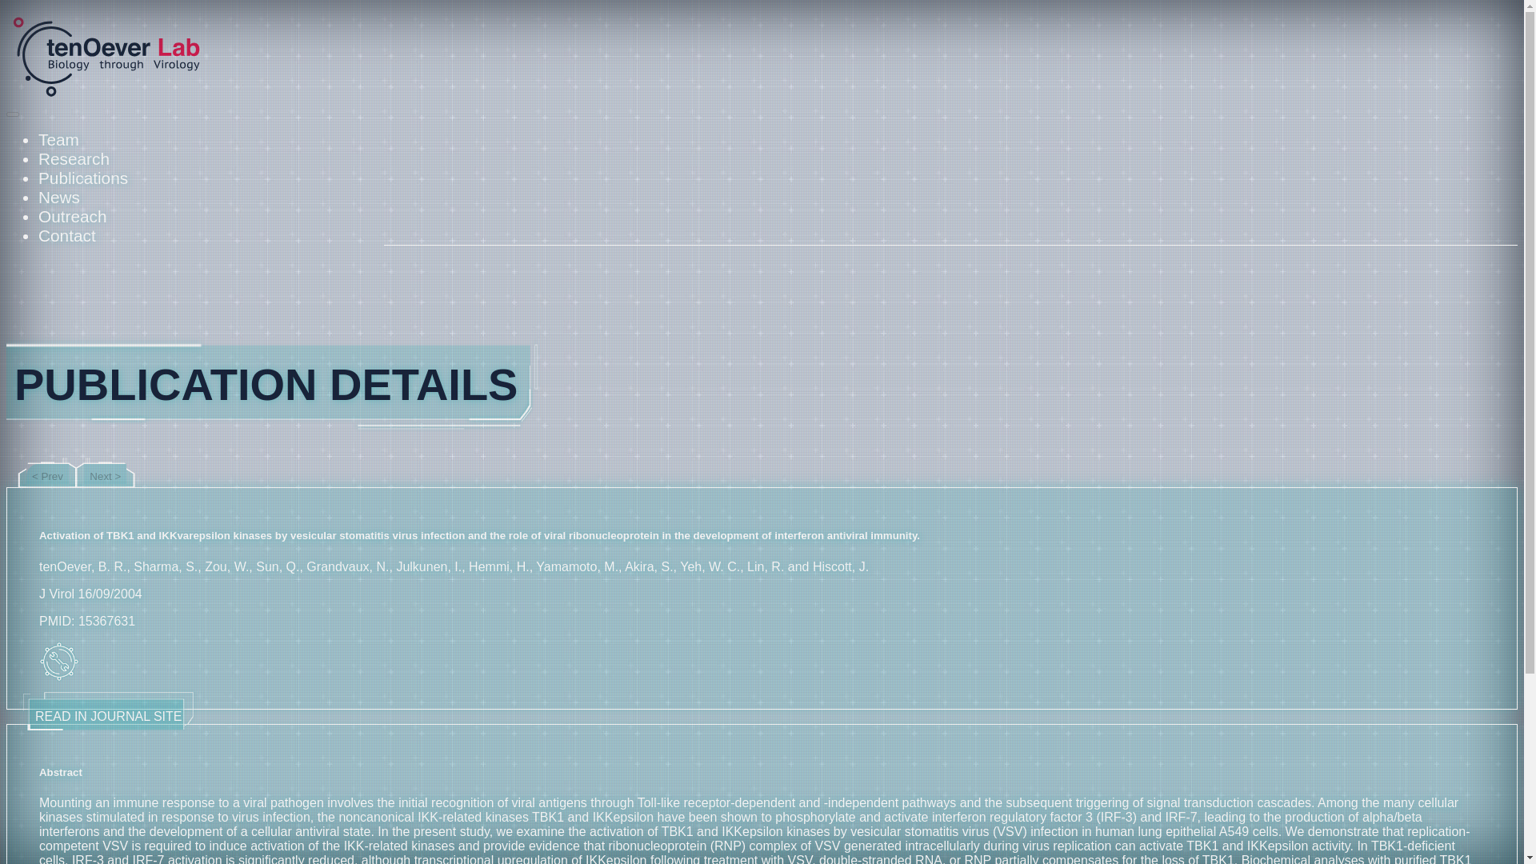  What do you see at coordinates (59, 197) in the screenshot?
I see `News` at bounding box center [59, 197].